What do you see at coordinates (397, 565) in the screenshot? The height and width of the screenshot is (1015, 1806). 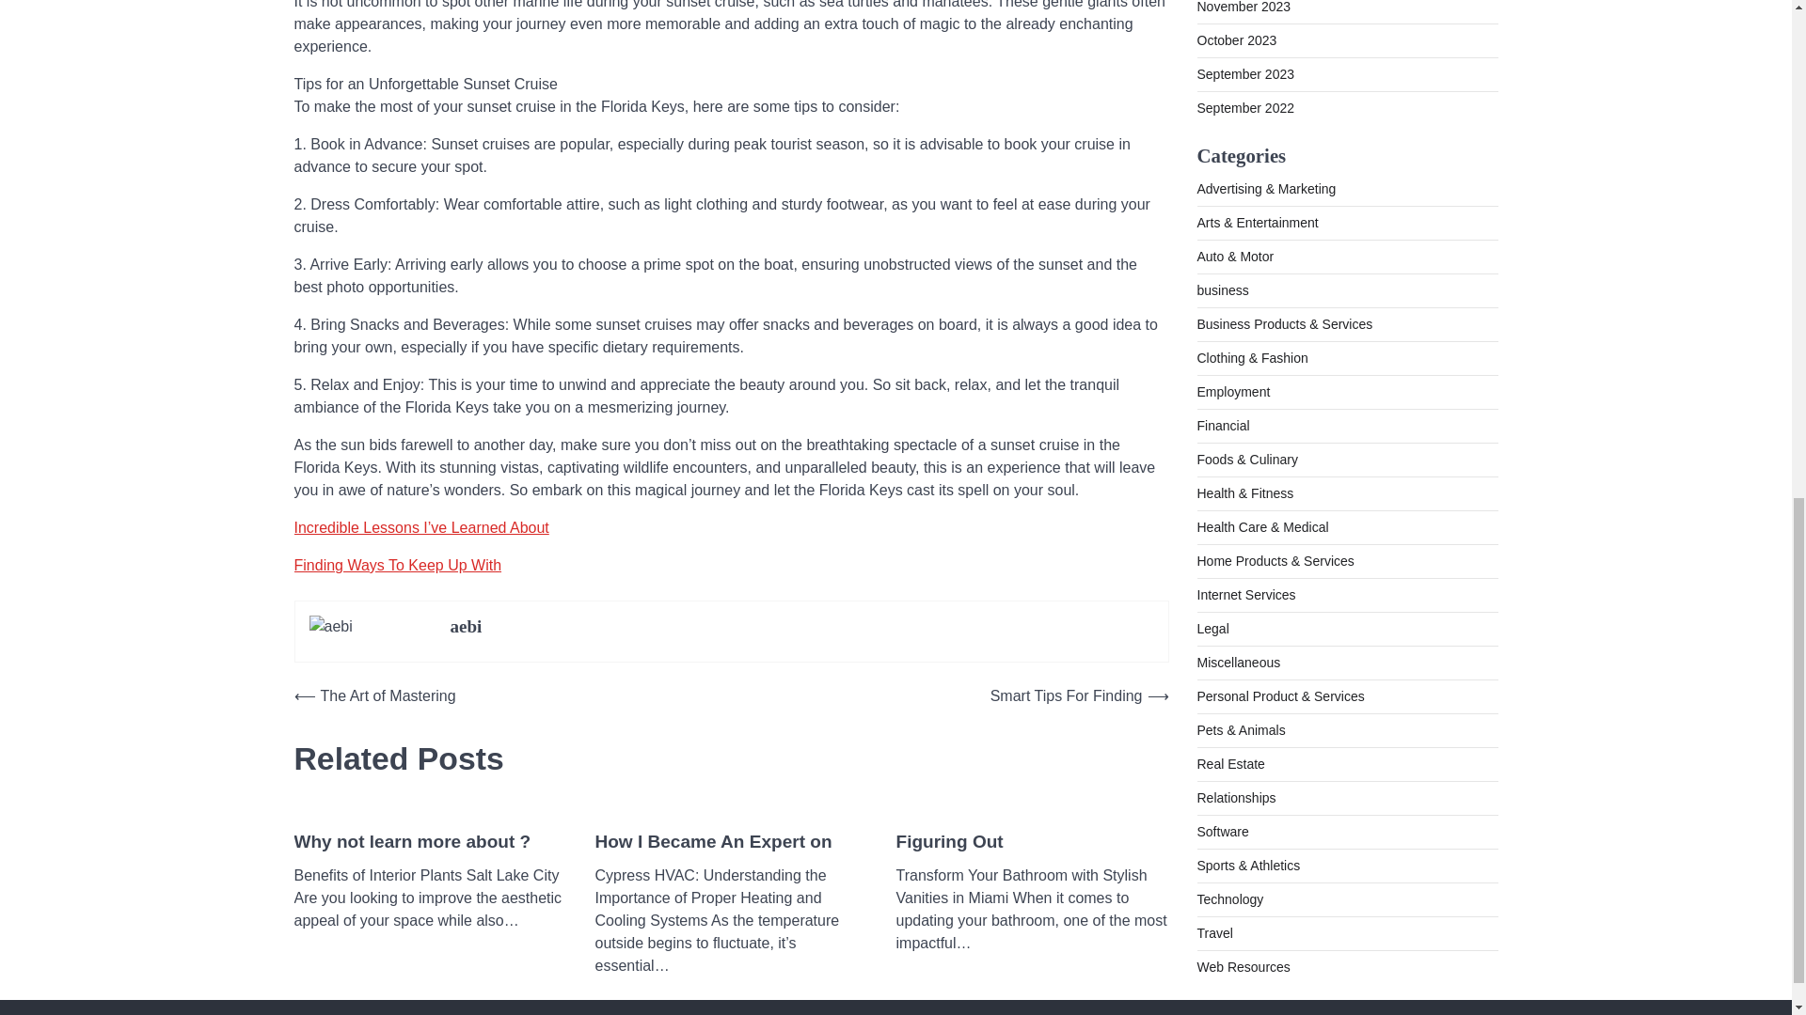 I see `Finding Ways To Keep Up With` at bounding box center [397, 565].